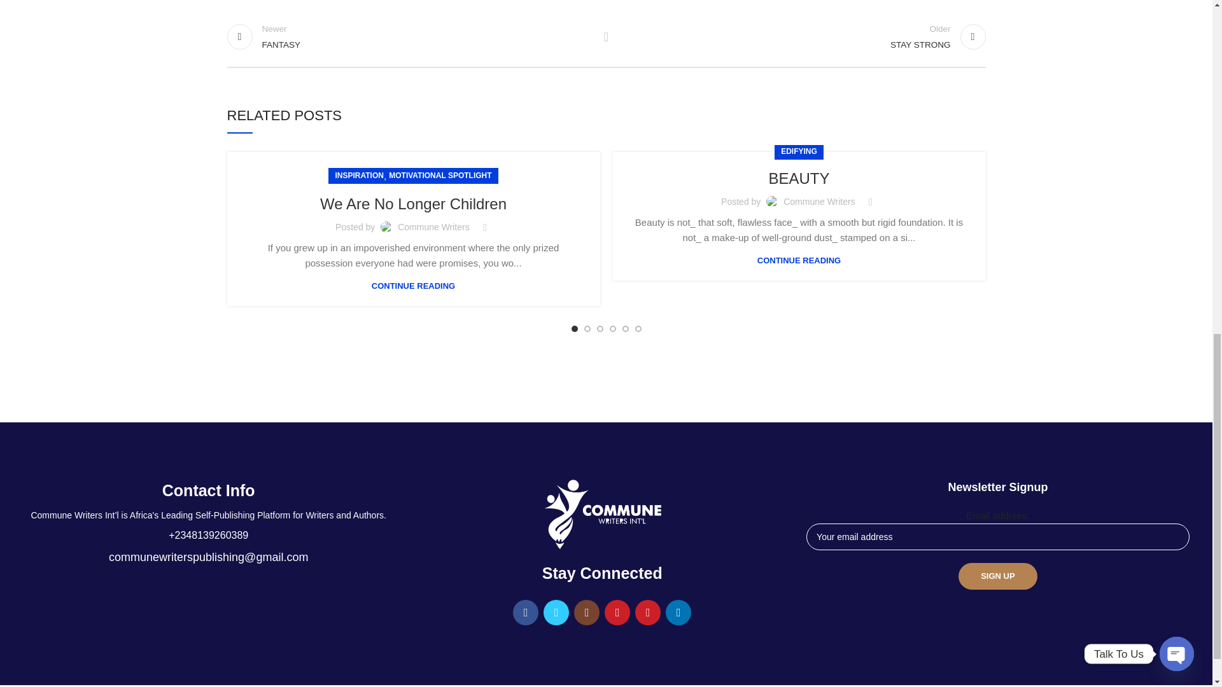 The height and width of the screenshot is (687, 1222). Describe the element at coordinates (997, 576) in the screenshot. I see `Back to list` at that location.